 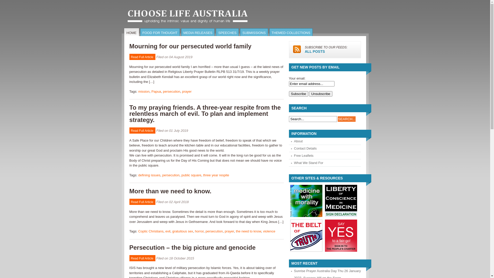 I want to click on SPEECHES, so click(x=227, y=32).